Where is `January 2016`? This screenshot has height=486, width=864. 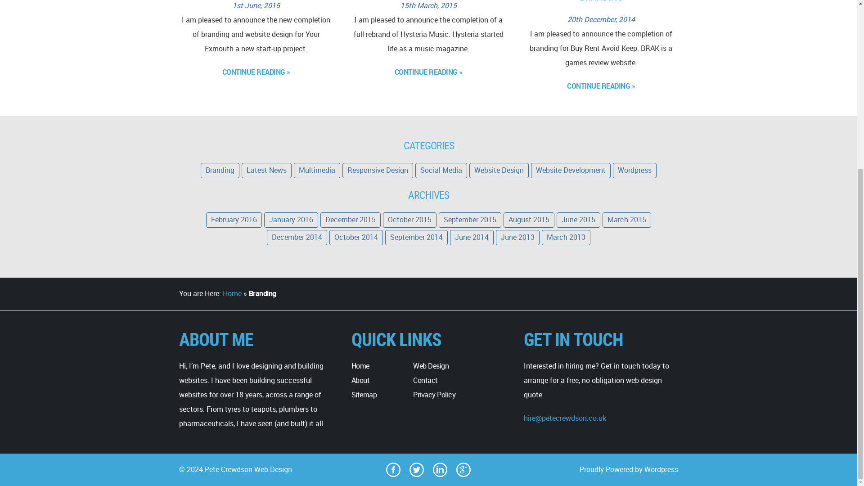
January 2016 is located at coordinates (291, 220).